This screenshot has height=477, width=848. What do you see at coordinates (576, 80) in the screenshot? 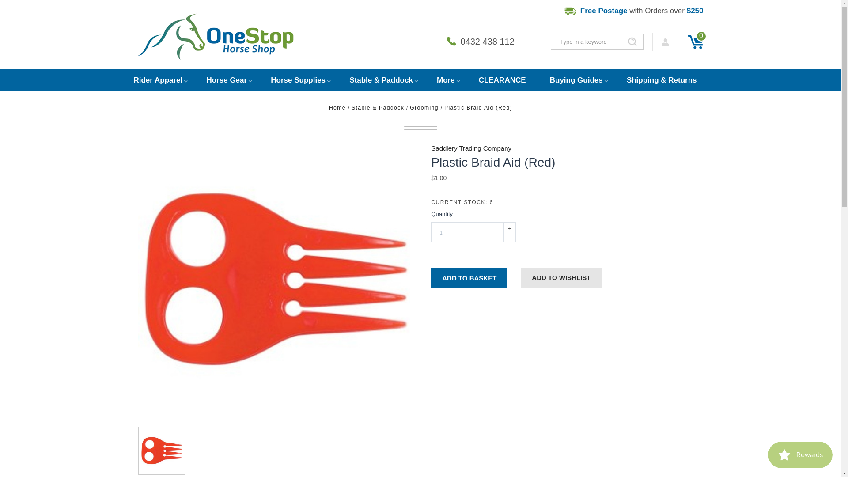
I see `Buying Guides` at bounding box center [576, 80].